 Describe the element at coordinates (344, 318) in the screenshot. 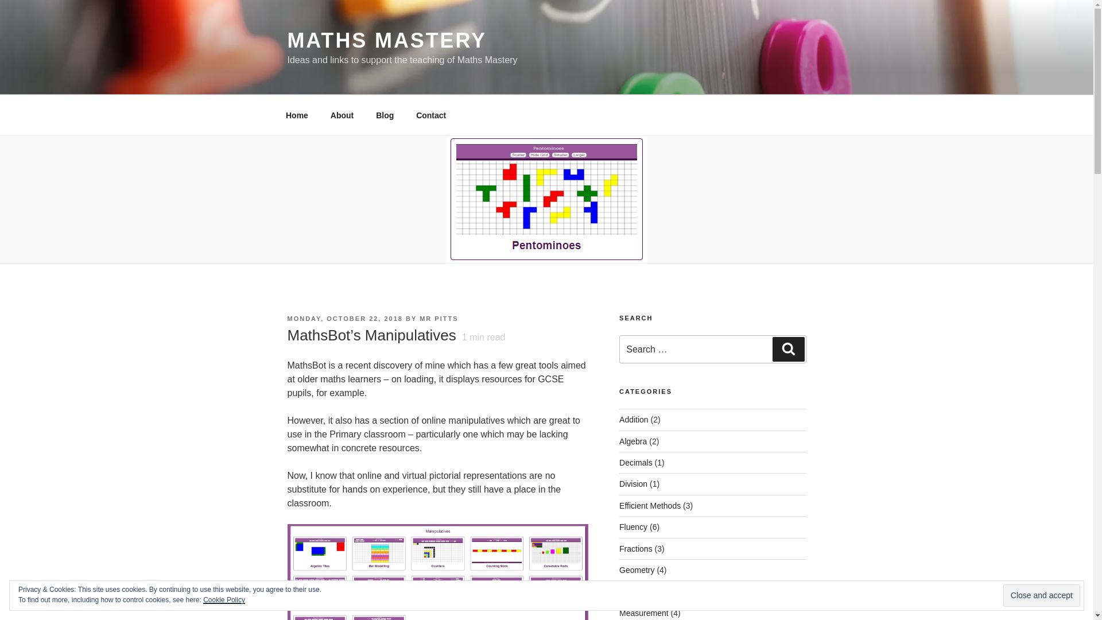

I see `MONDAY, OCTOBER 22, 2018` at that location.